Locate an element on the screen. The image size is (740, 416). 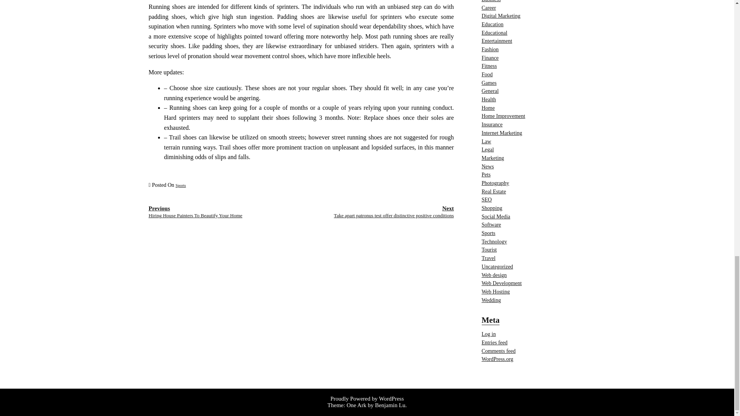
Digital Marketing is located at coordinates (489, 7).